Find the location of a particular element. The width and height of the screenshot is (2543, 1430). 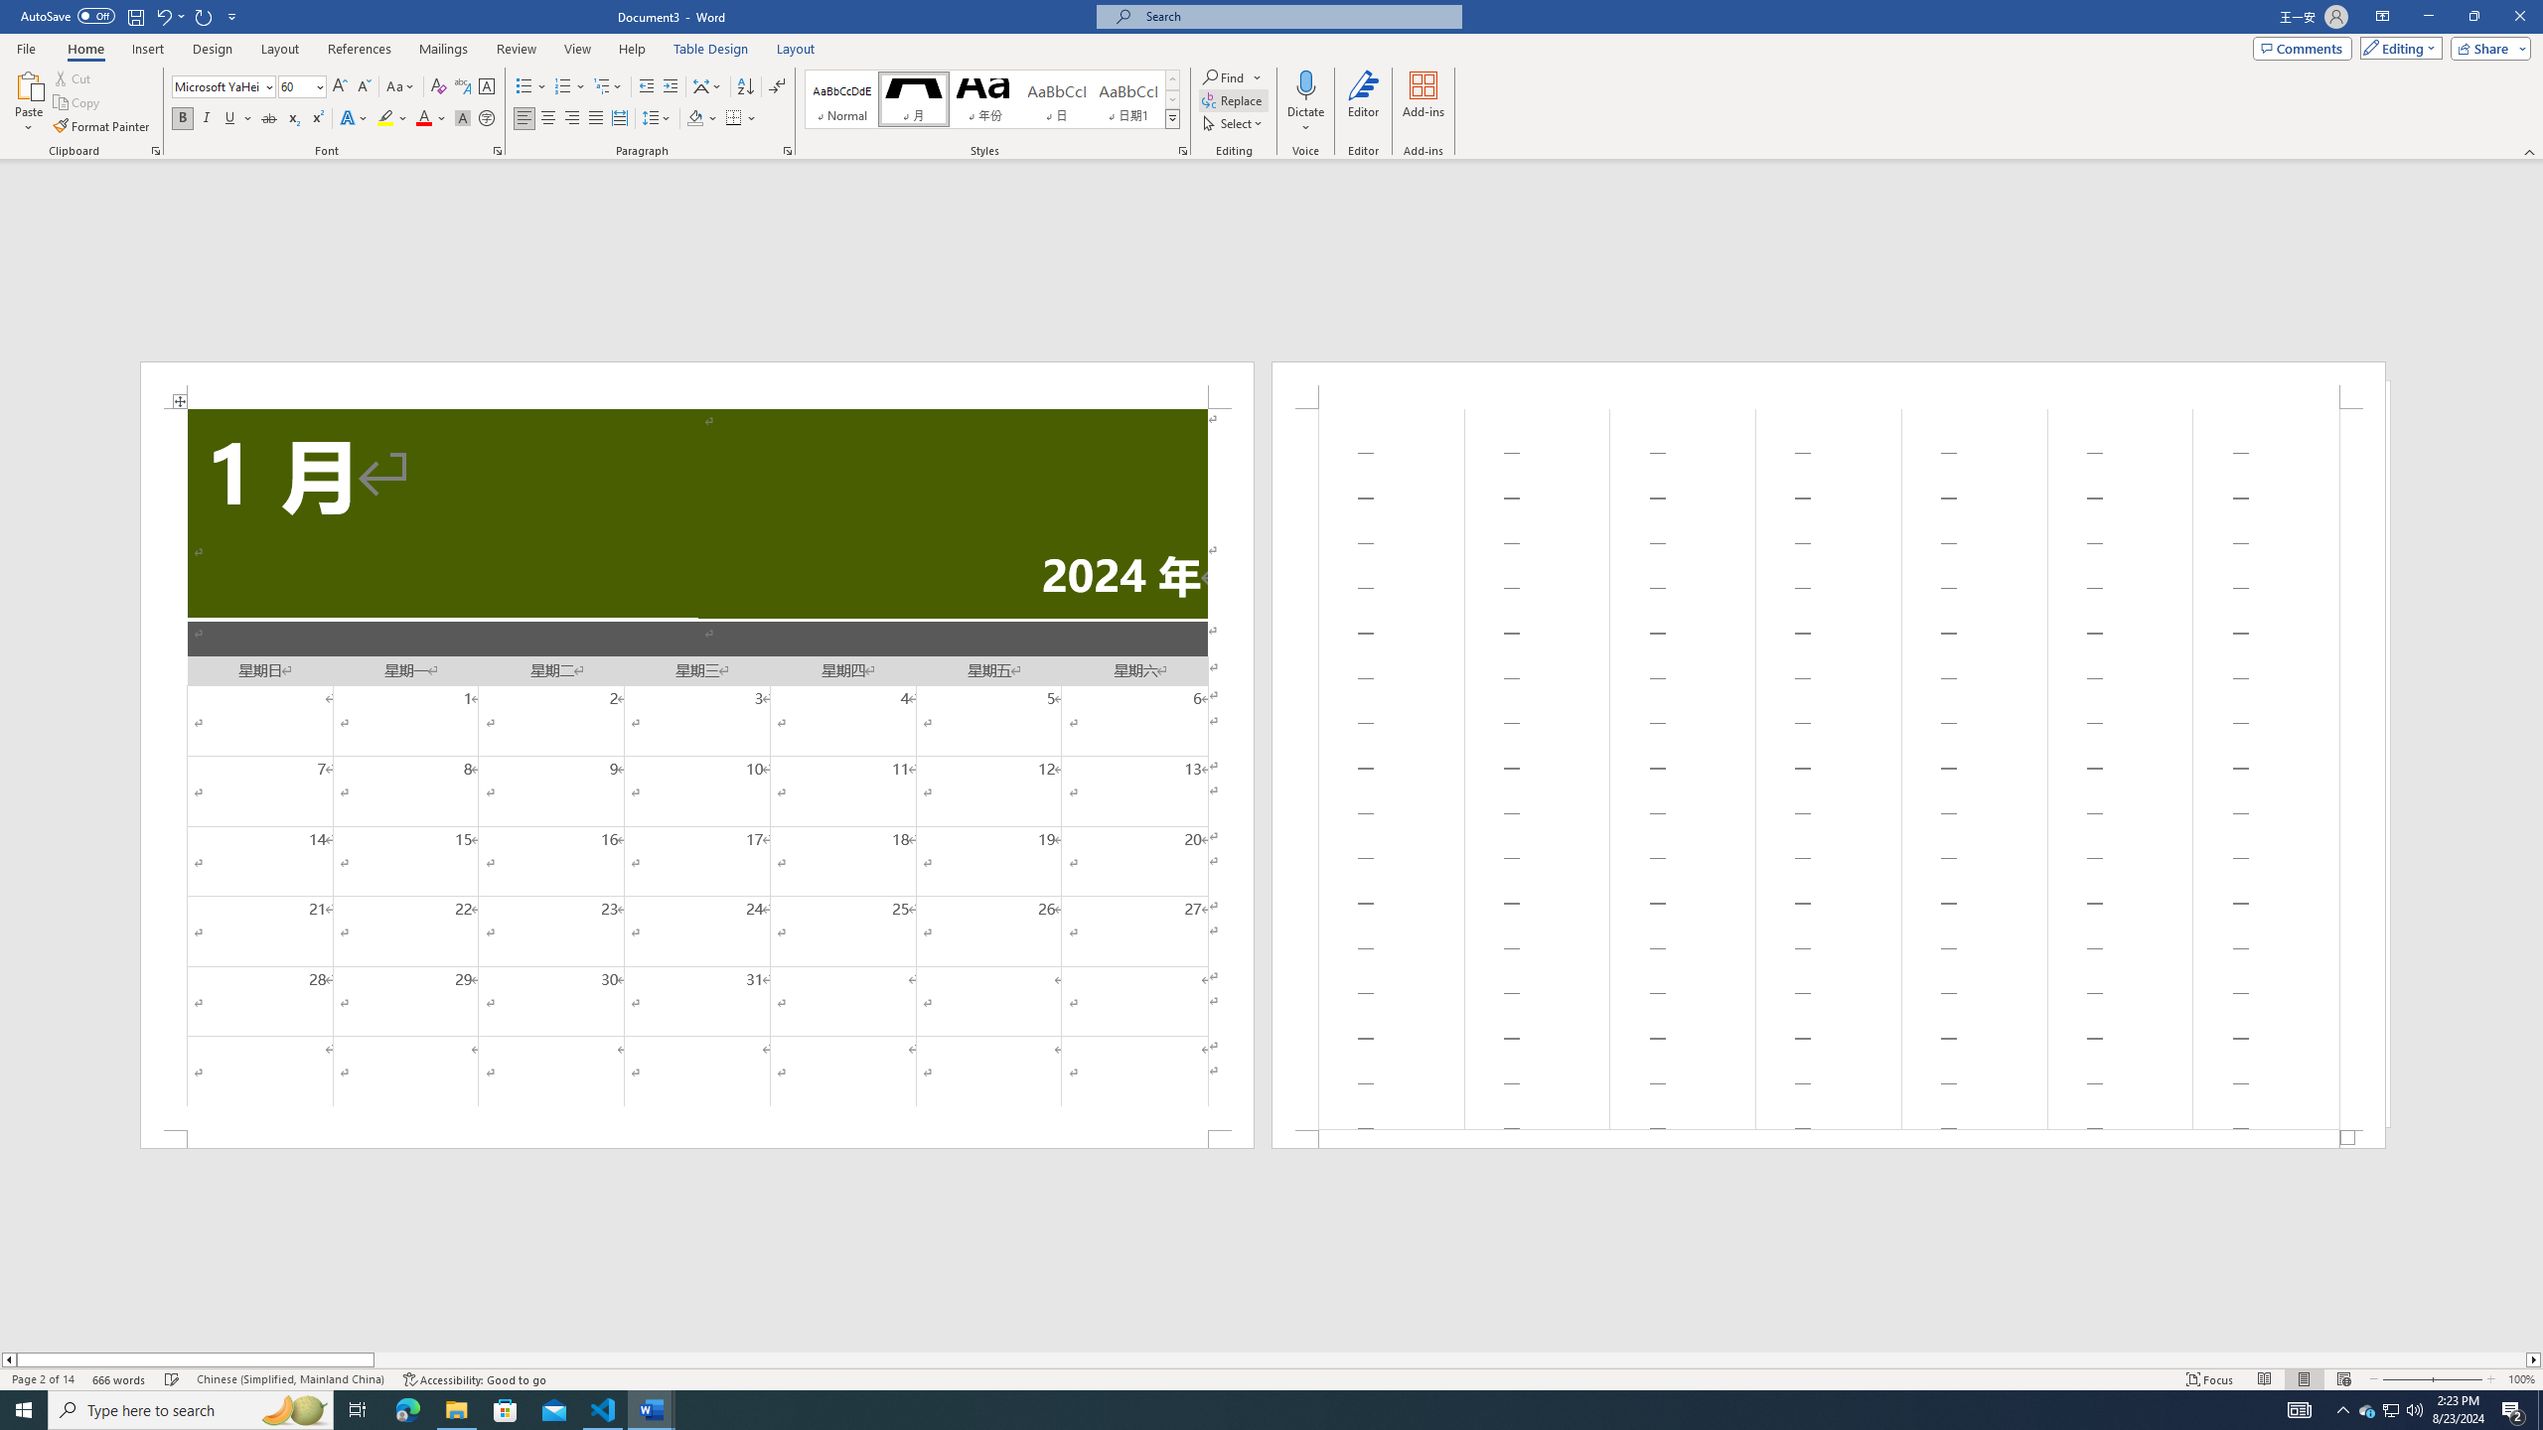

Spelling and Grammar Check Checking is located at coordinates (173, 1379).